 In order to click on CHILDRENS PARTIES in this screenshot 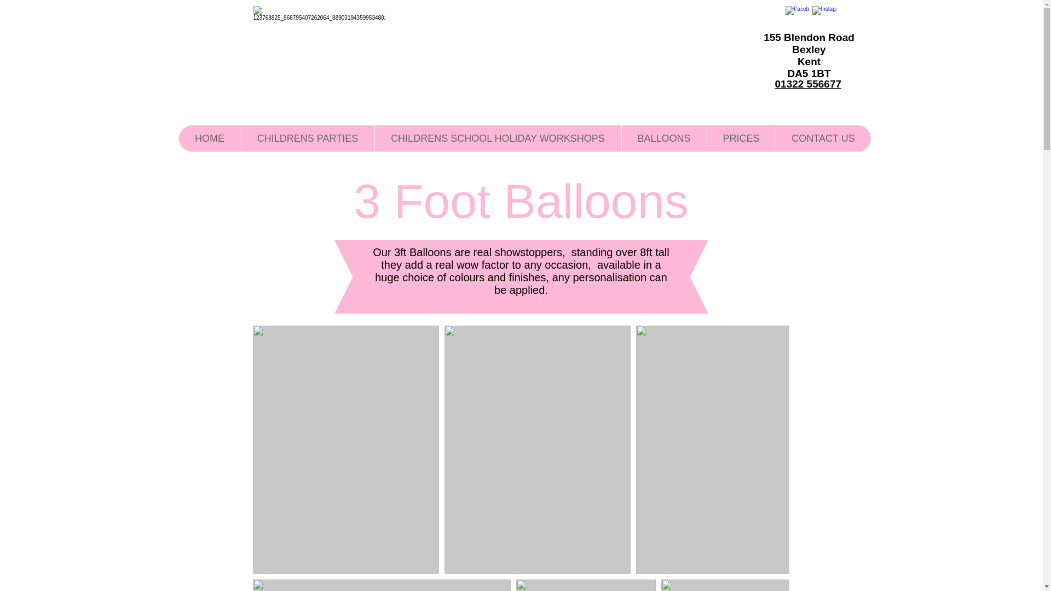, I will do `click(307, 138)`.